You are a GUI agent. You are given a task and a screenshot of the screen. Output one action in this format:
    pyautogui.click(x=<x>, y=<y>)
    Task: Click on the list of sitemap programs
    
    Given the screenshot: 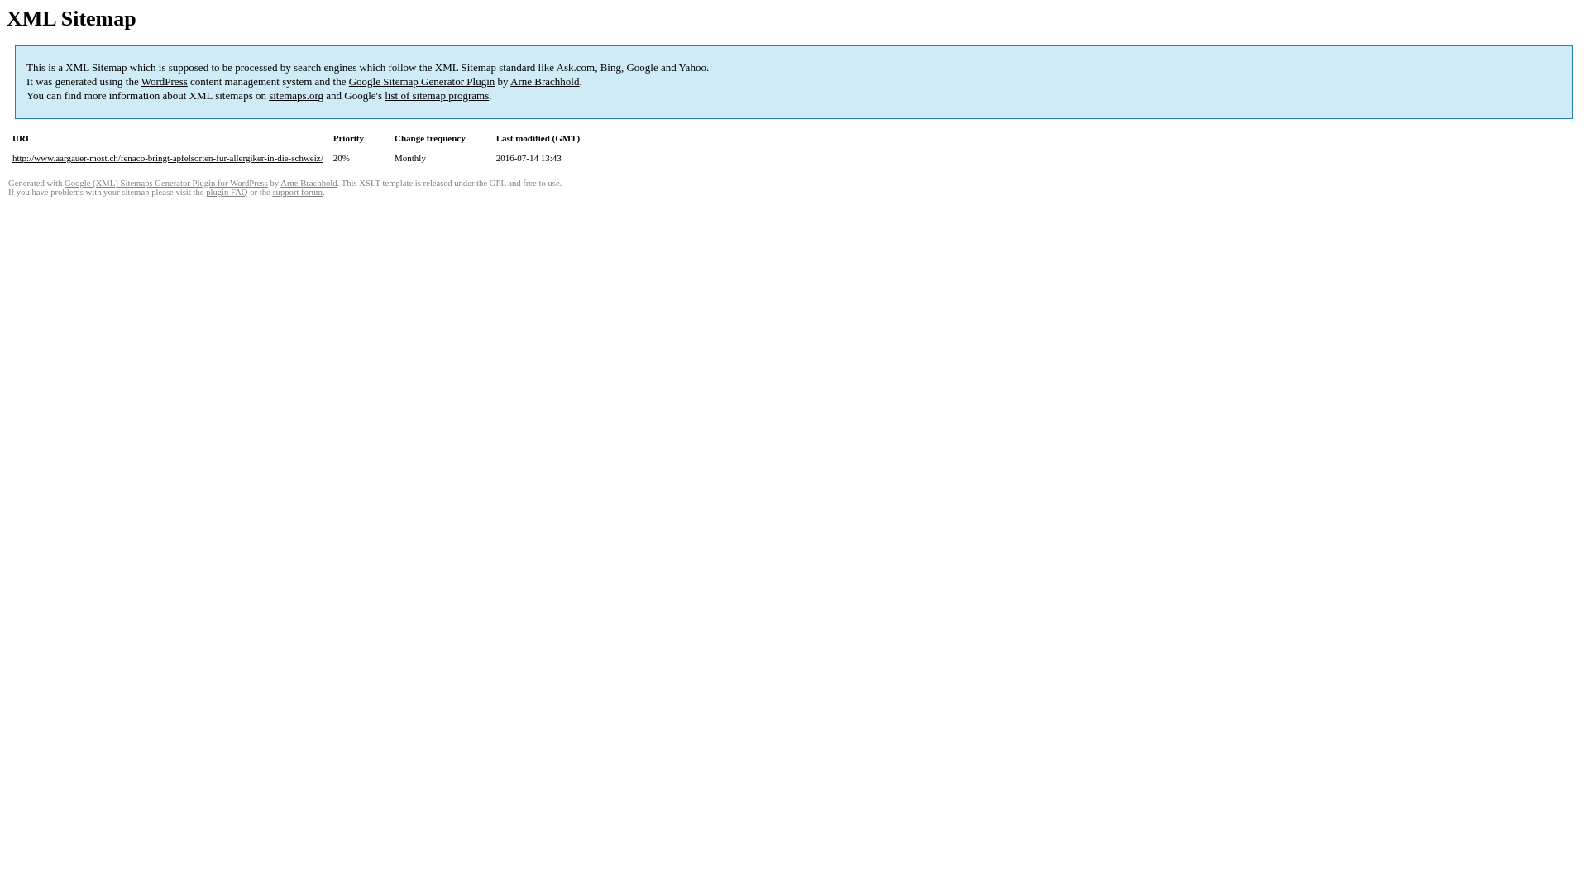 What is the action you would take?
    pyautogui.click(x=437, y=96)
    